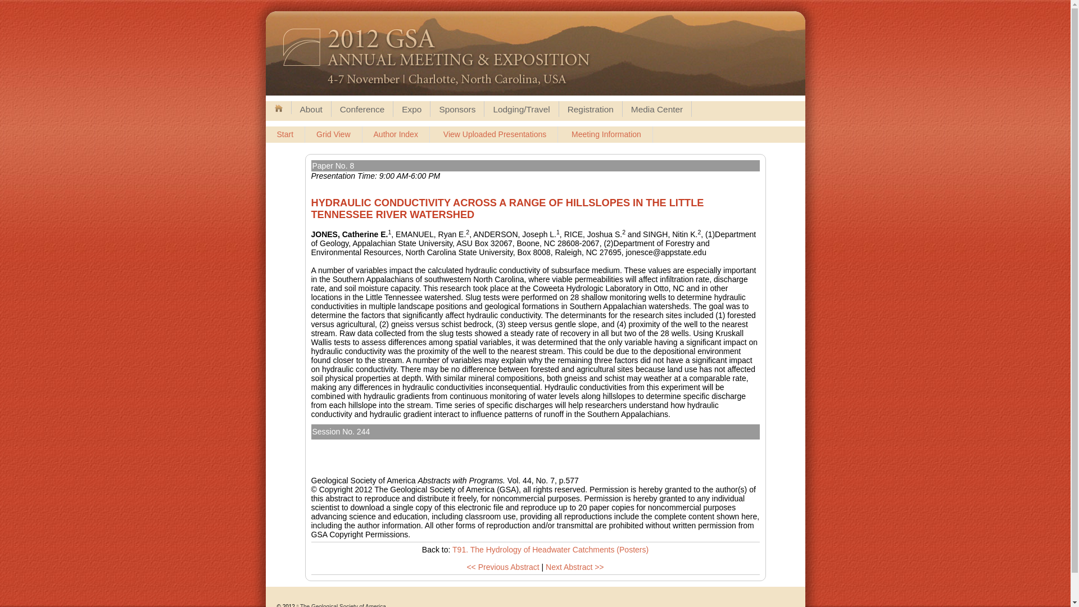  I want to click on The Geological Society of America, so click(343, 605).